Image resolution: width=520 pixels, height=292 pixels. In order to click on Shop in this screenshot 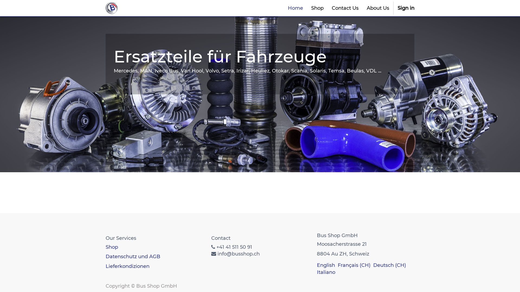, I will do `click(112, 247)`.